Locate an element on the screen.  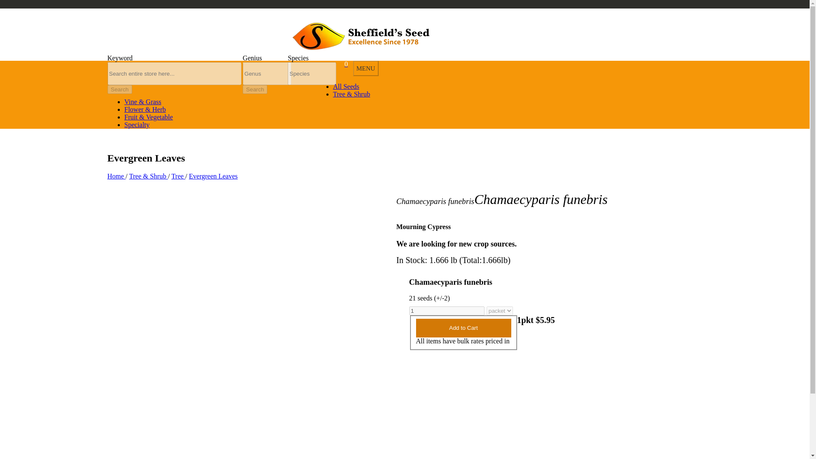
Catalog is located at coordinates (184, 20).